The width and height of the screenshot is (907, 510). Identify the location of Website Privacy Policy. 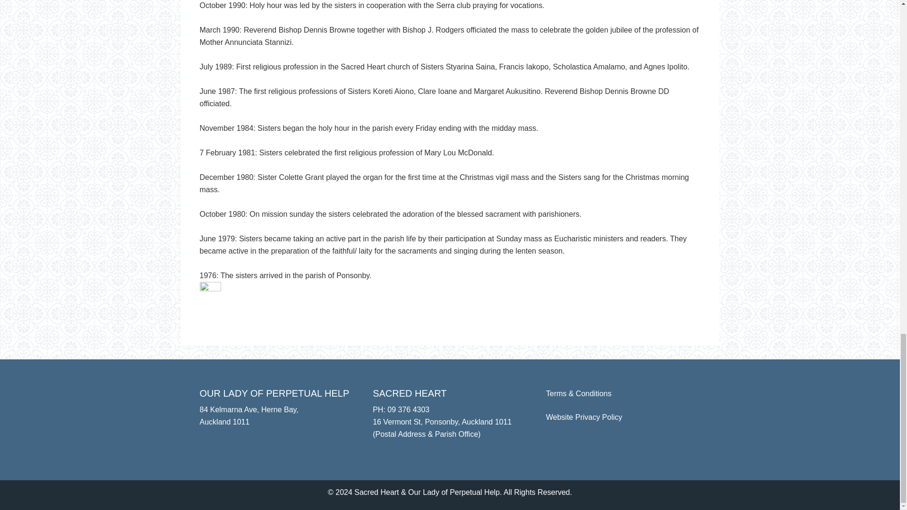
(584, 417).